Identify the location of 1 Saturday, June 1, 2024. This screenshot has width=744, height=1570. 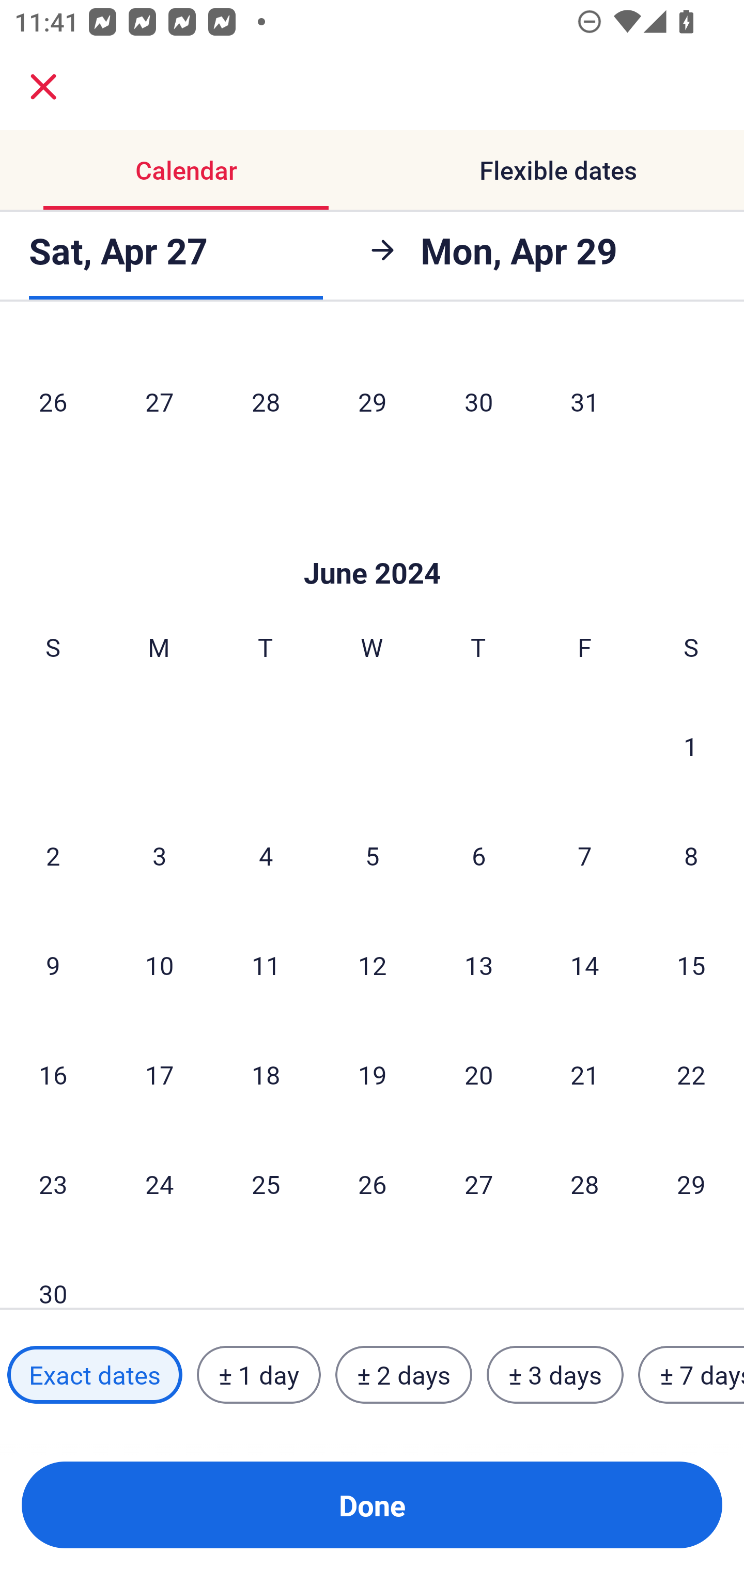
(691, 746).